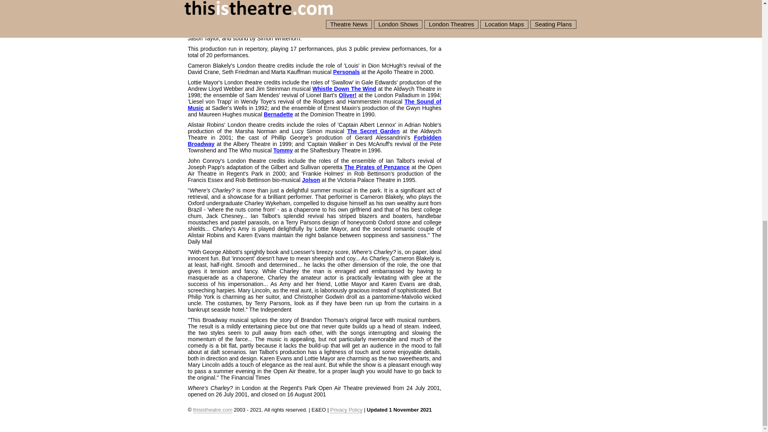 Image resolution: width=768 pixels, height=432 pixels. What do you see at coordinates (315, 105) in the screenshot?
I see `The Sound of Music` at bounding box center [315, 105].